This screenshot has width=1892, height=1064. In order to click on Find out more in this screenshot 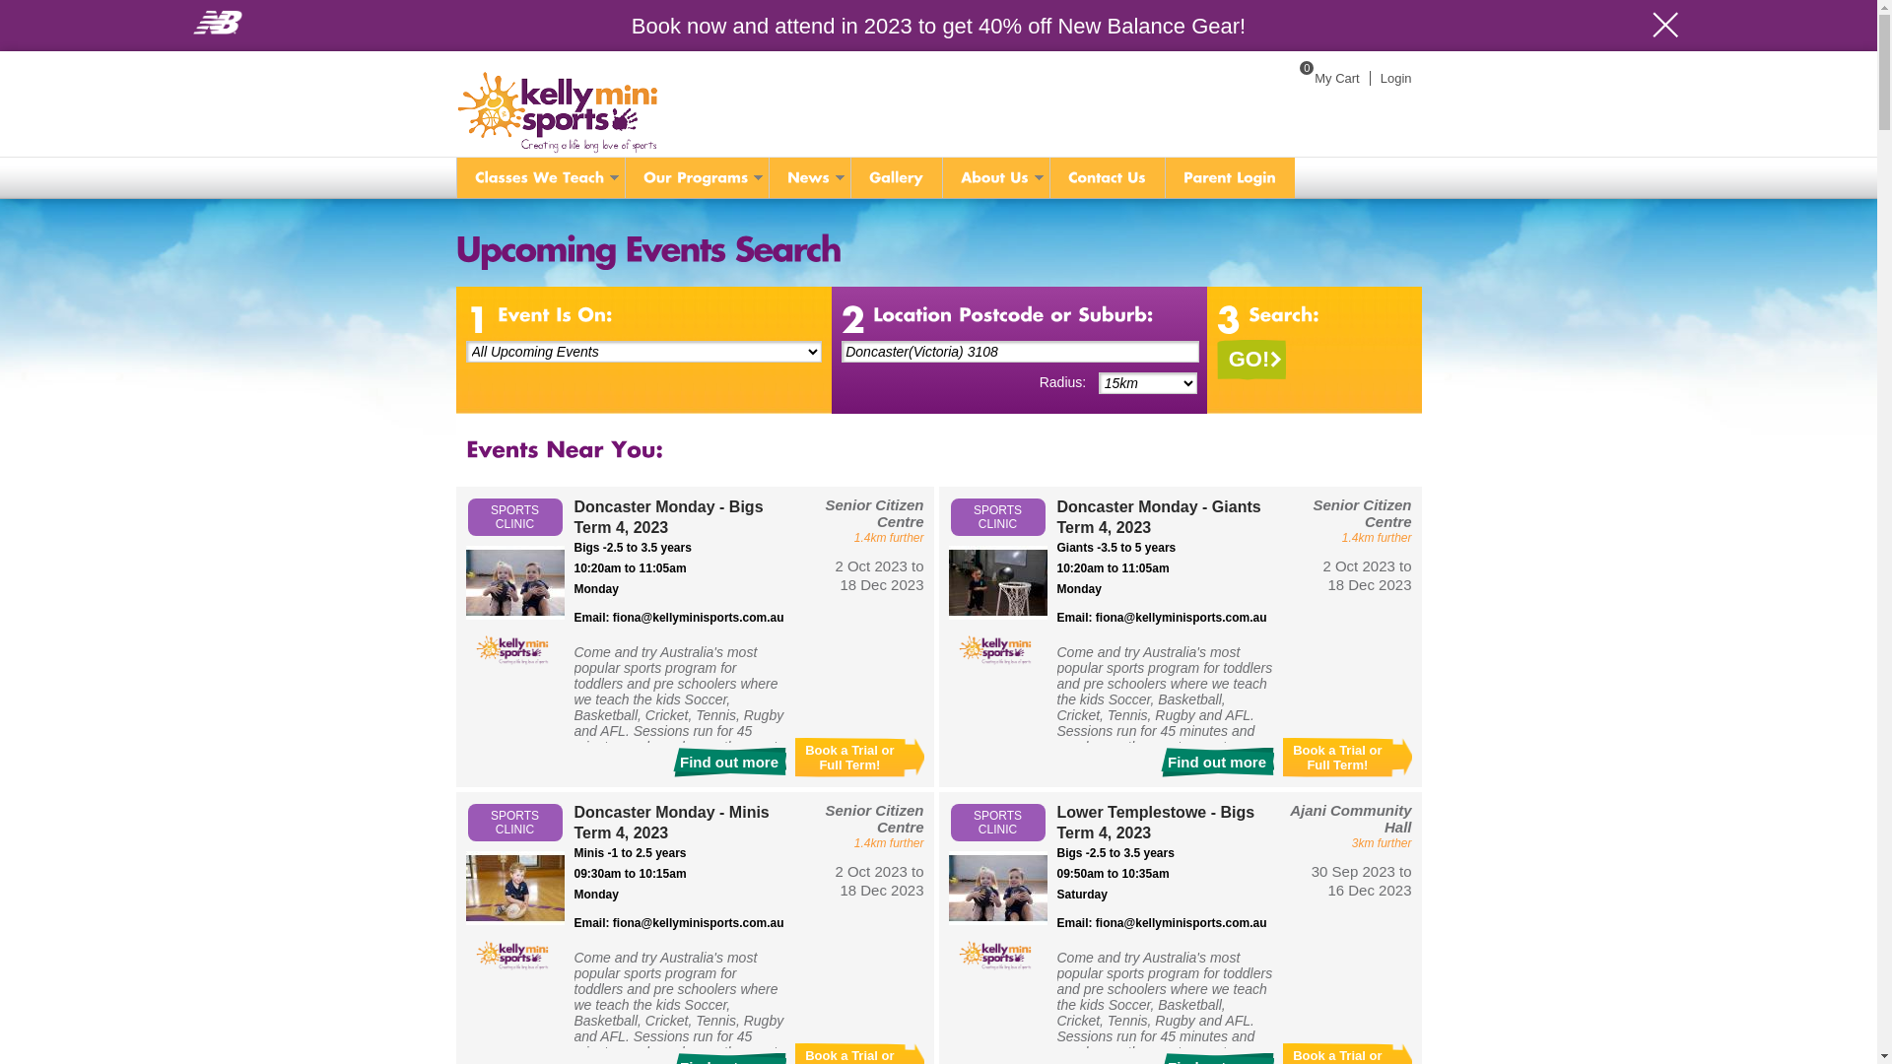, I will do `click(1218, 763)`.